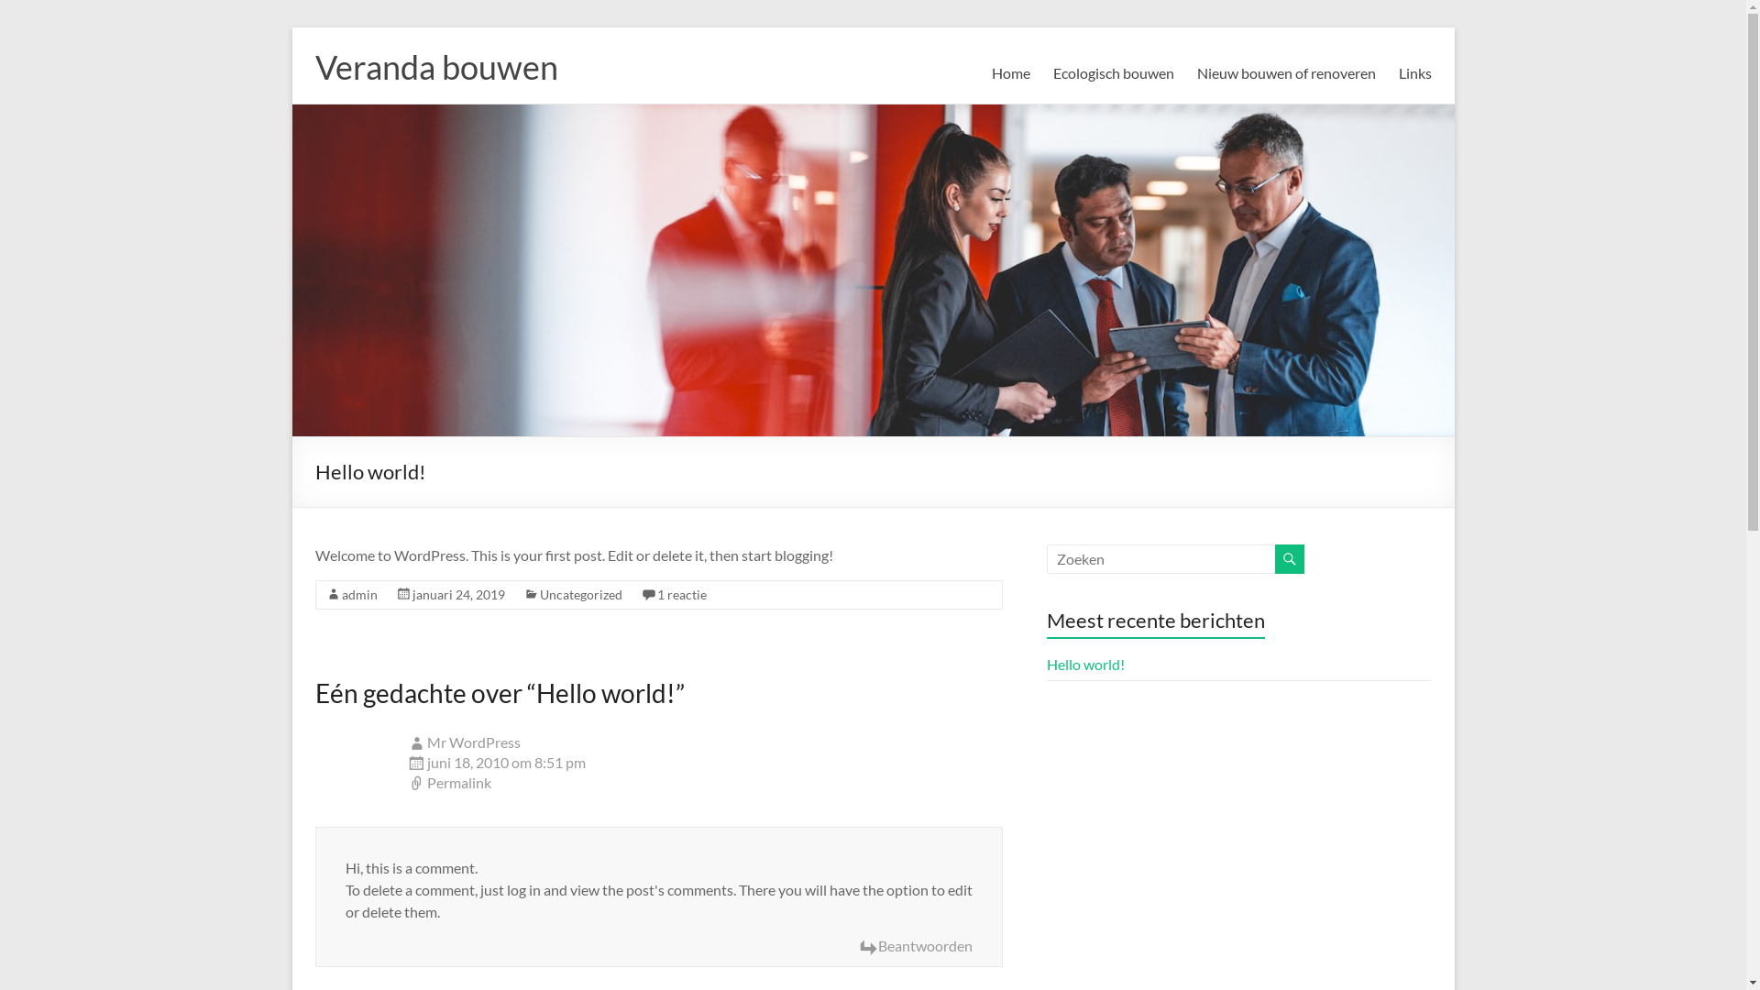  I want to click on admin, so click(359, 594).